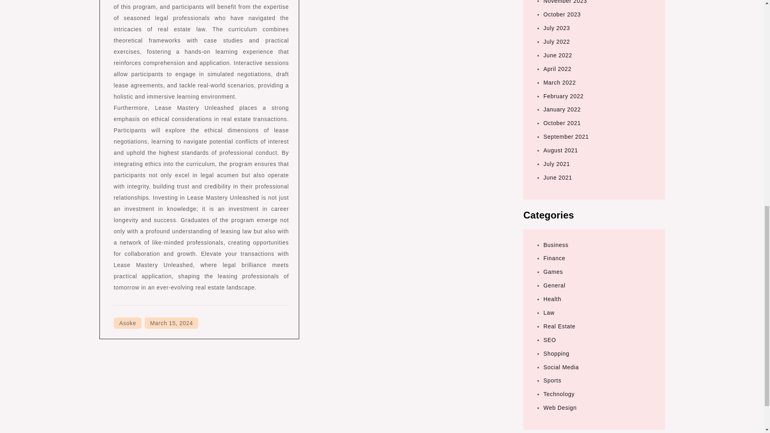 The height and width of the screenshot is (433, 770). Describe the element at coordinates (562, 14) in the screenshot. I see `October 2023` at that location.